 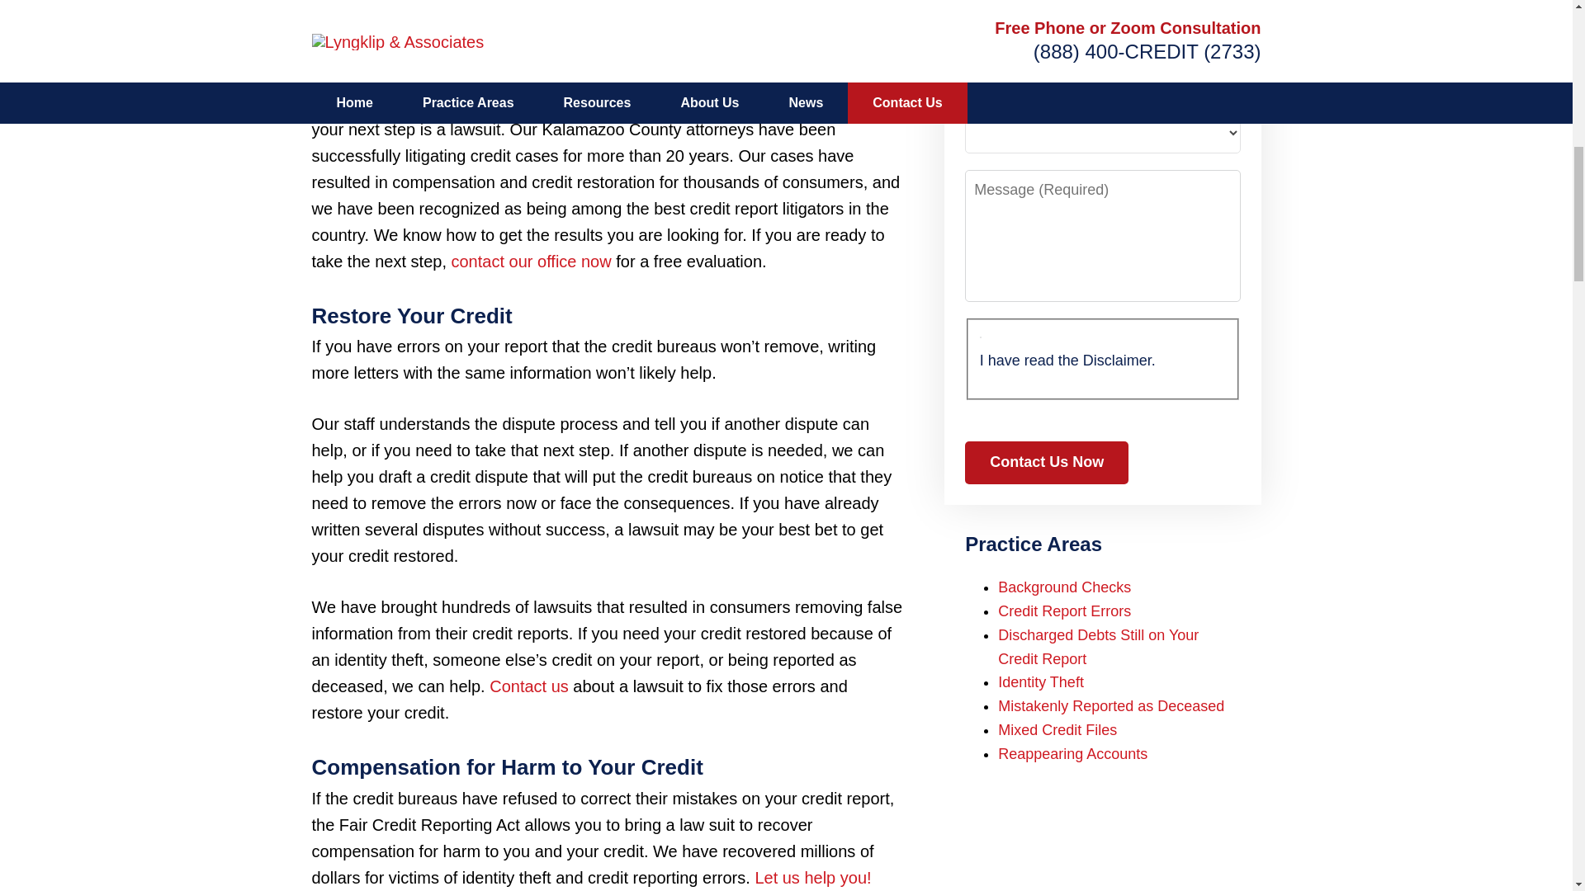 What do you see at coordinates (529, 686) in the screenshot?
I see `Contact us` at bounding box center [529, 686].